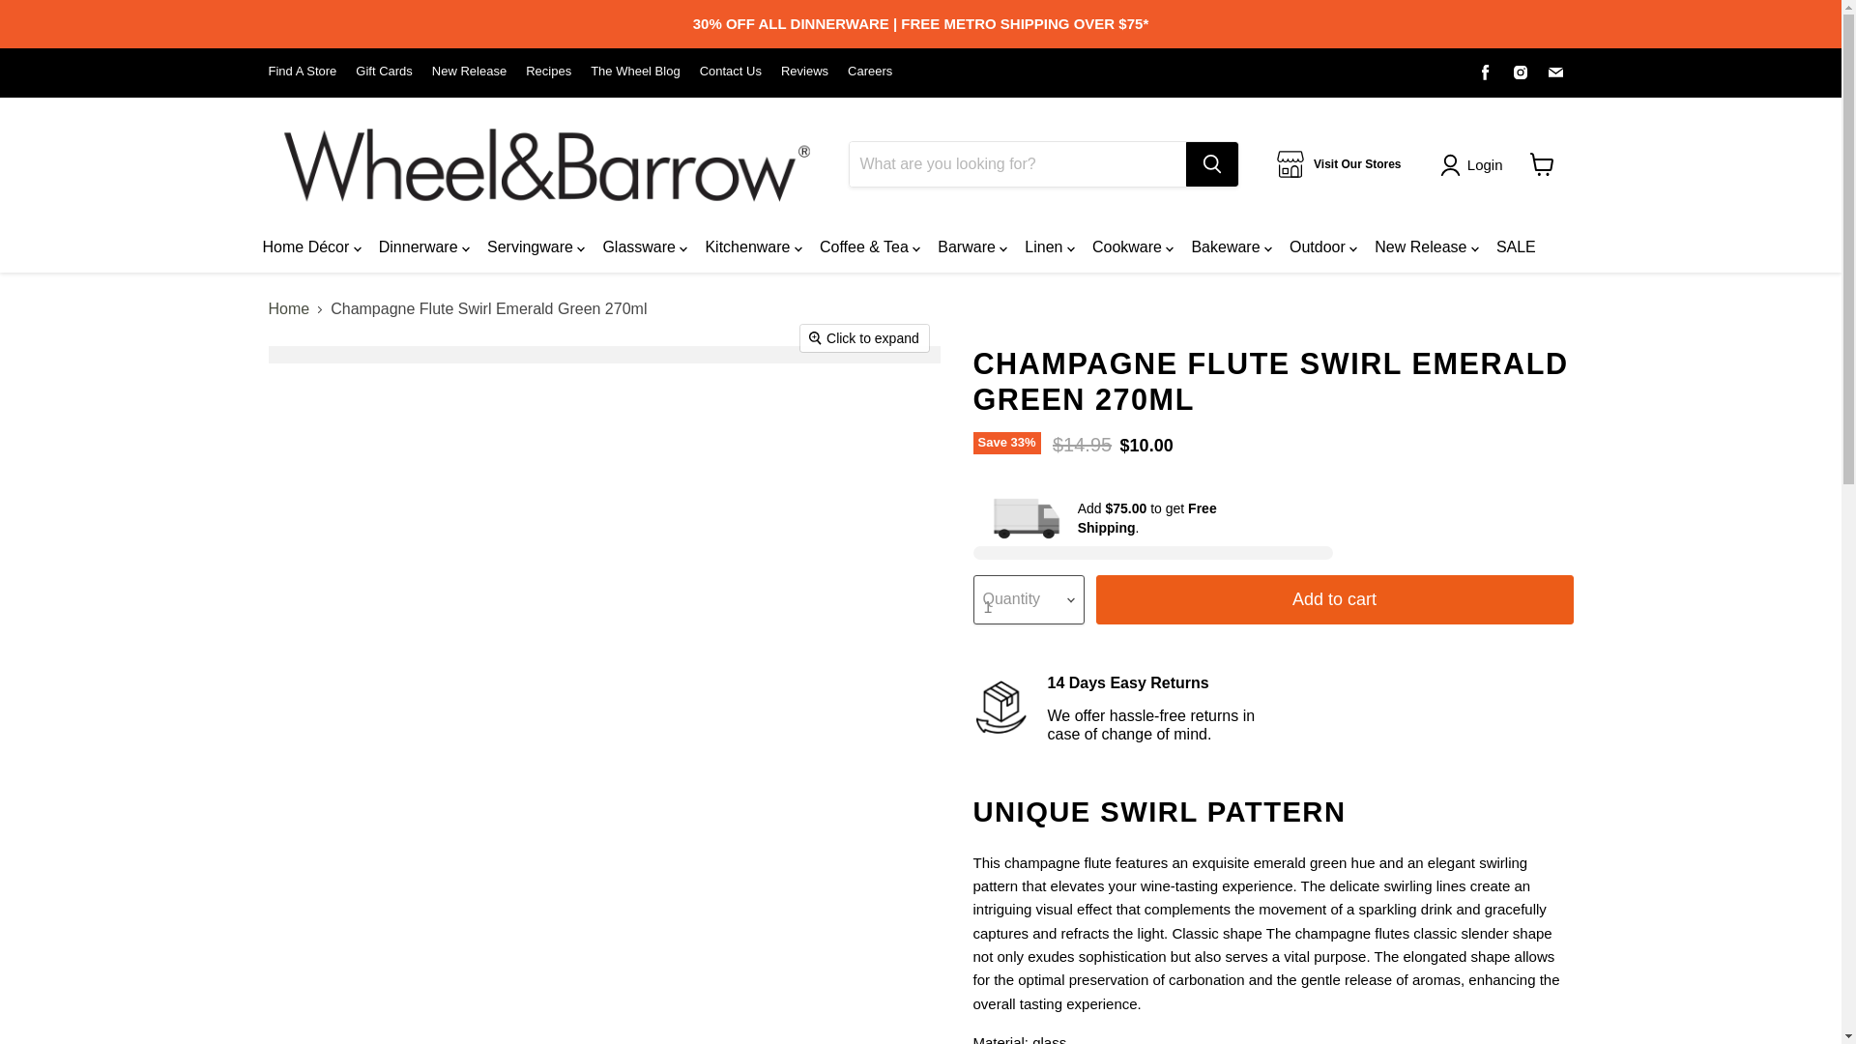 The width and height of the screenshot is (1856, 1044). What do you see at coordinates (1541, 164) in the screenshot?
I see `View cart` at bounding box center [1541, 164].